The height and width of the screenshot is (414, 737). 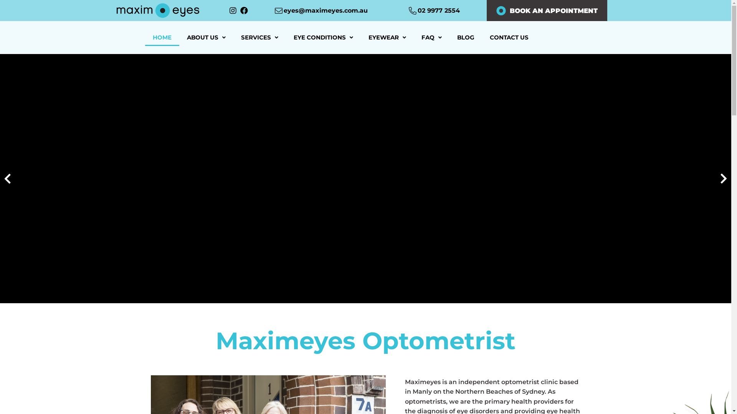 I want to click on EYEWEAR, so click(x=387, y=38).